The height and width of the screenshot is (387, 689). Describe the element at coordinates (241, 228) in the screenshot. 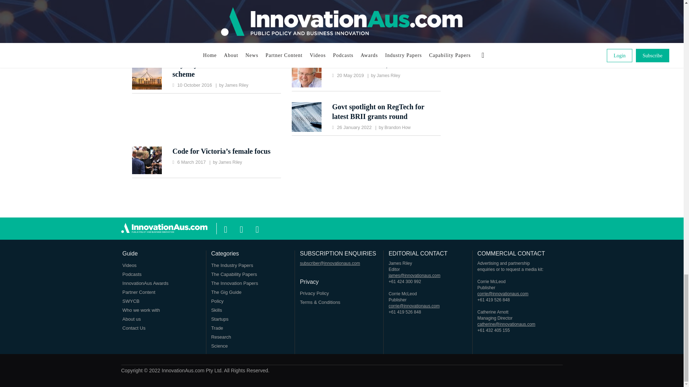

I see `ion-social-twitter` at that location.